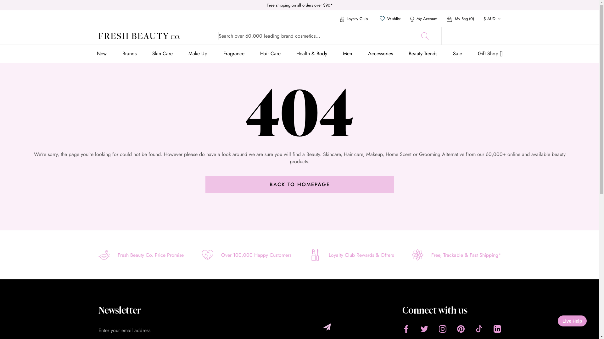 This screenshot has height=339, width=604. I want to click on Free, Trackable & Fast Shipping*, so click(457, 254).